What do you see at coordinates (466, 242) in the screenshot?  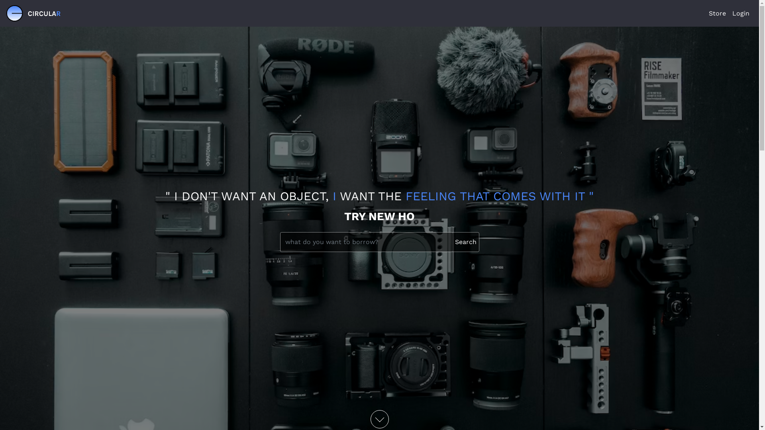 I see `Search` at bounding box center [466, 242].